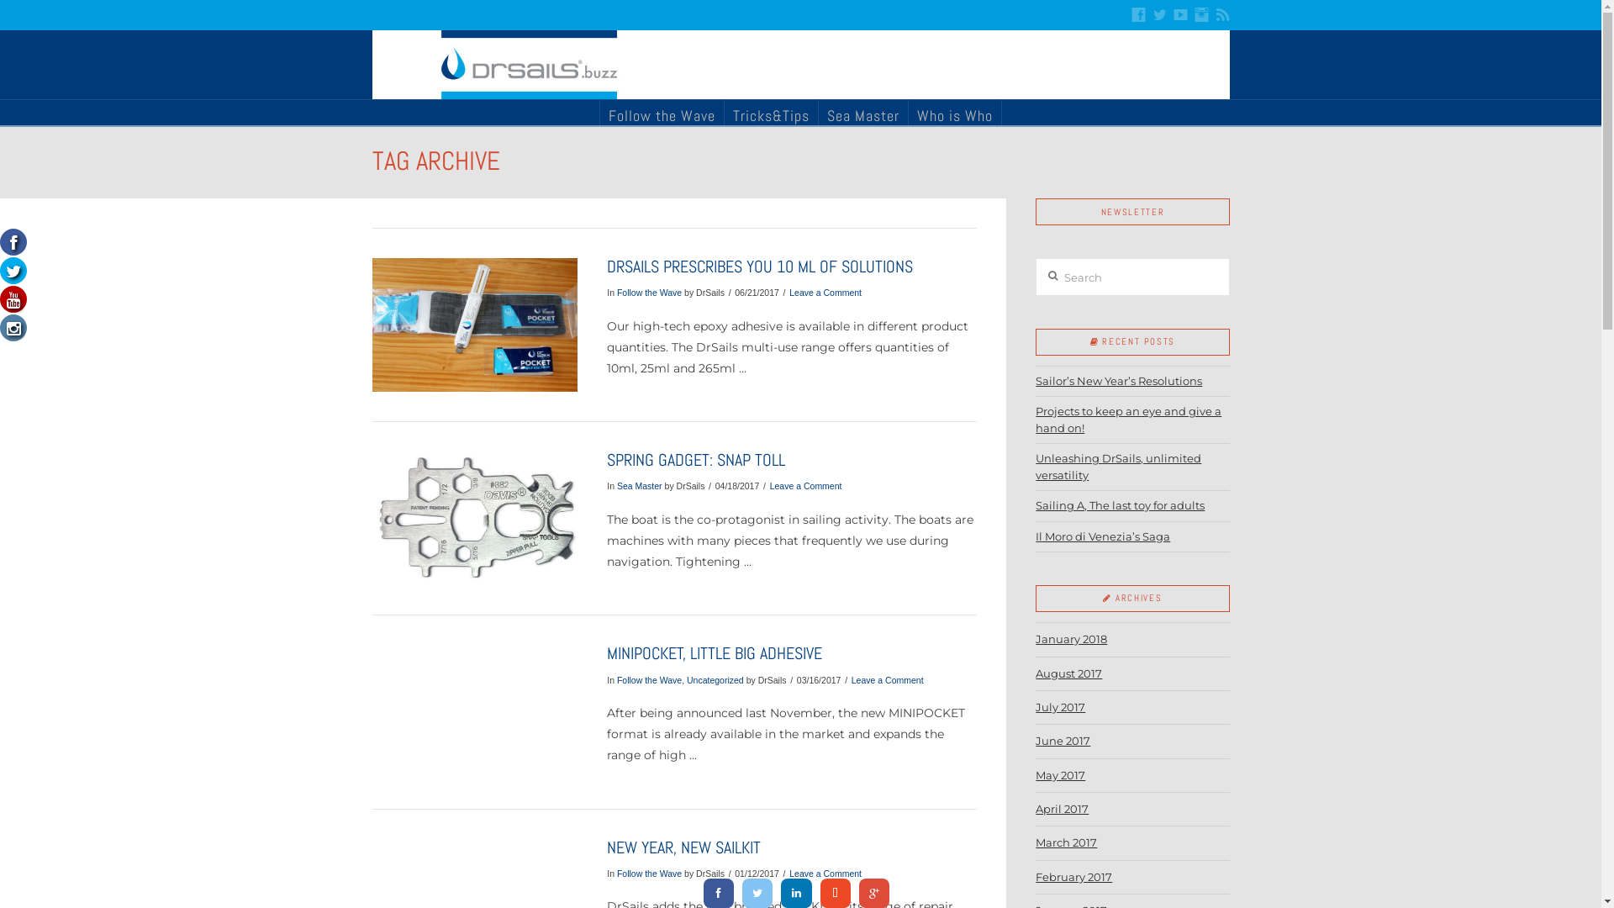  Describe the element at coordinates (1118, 467) in the screenshot. I see `Unleashing DrSails, unlimited versatility` at that location.